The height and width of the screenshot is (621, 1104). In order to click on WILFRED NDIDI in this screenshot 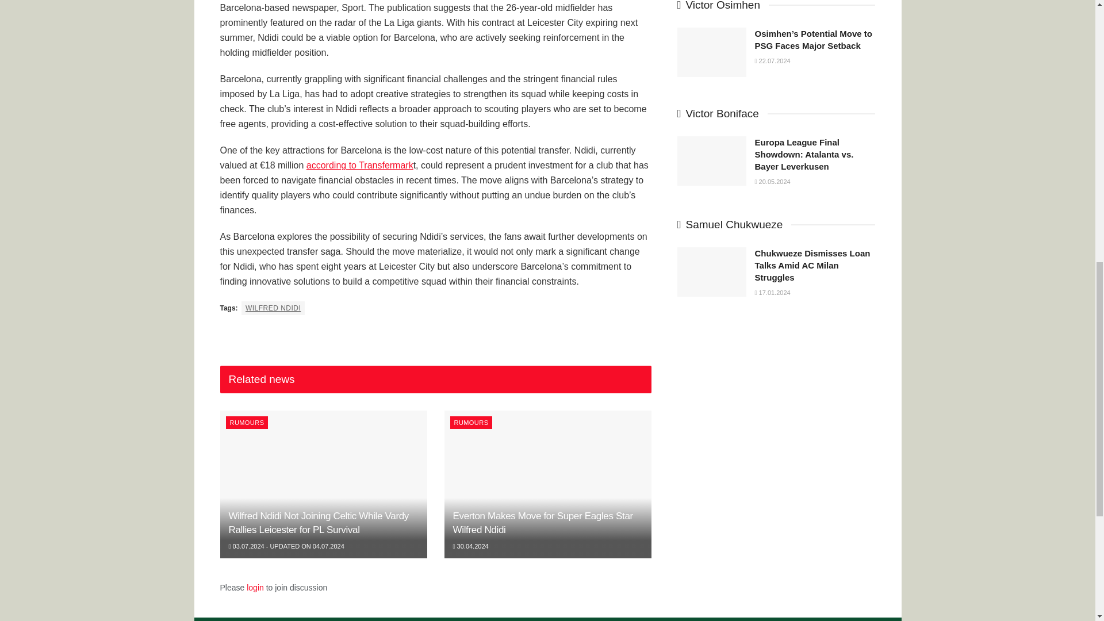, I will do `click(273, 308)`.